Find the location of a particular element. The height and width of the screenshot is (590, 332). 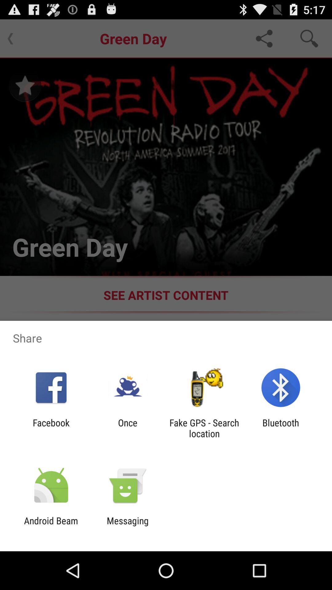

flip until the android beam icon is located at coordinates (51, 526).